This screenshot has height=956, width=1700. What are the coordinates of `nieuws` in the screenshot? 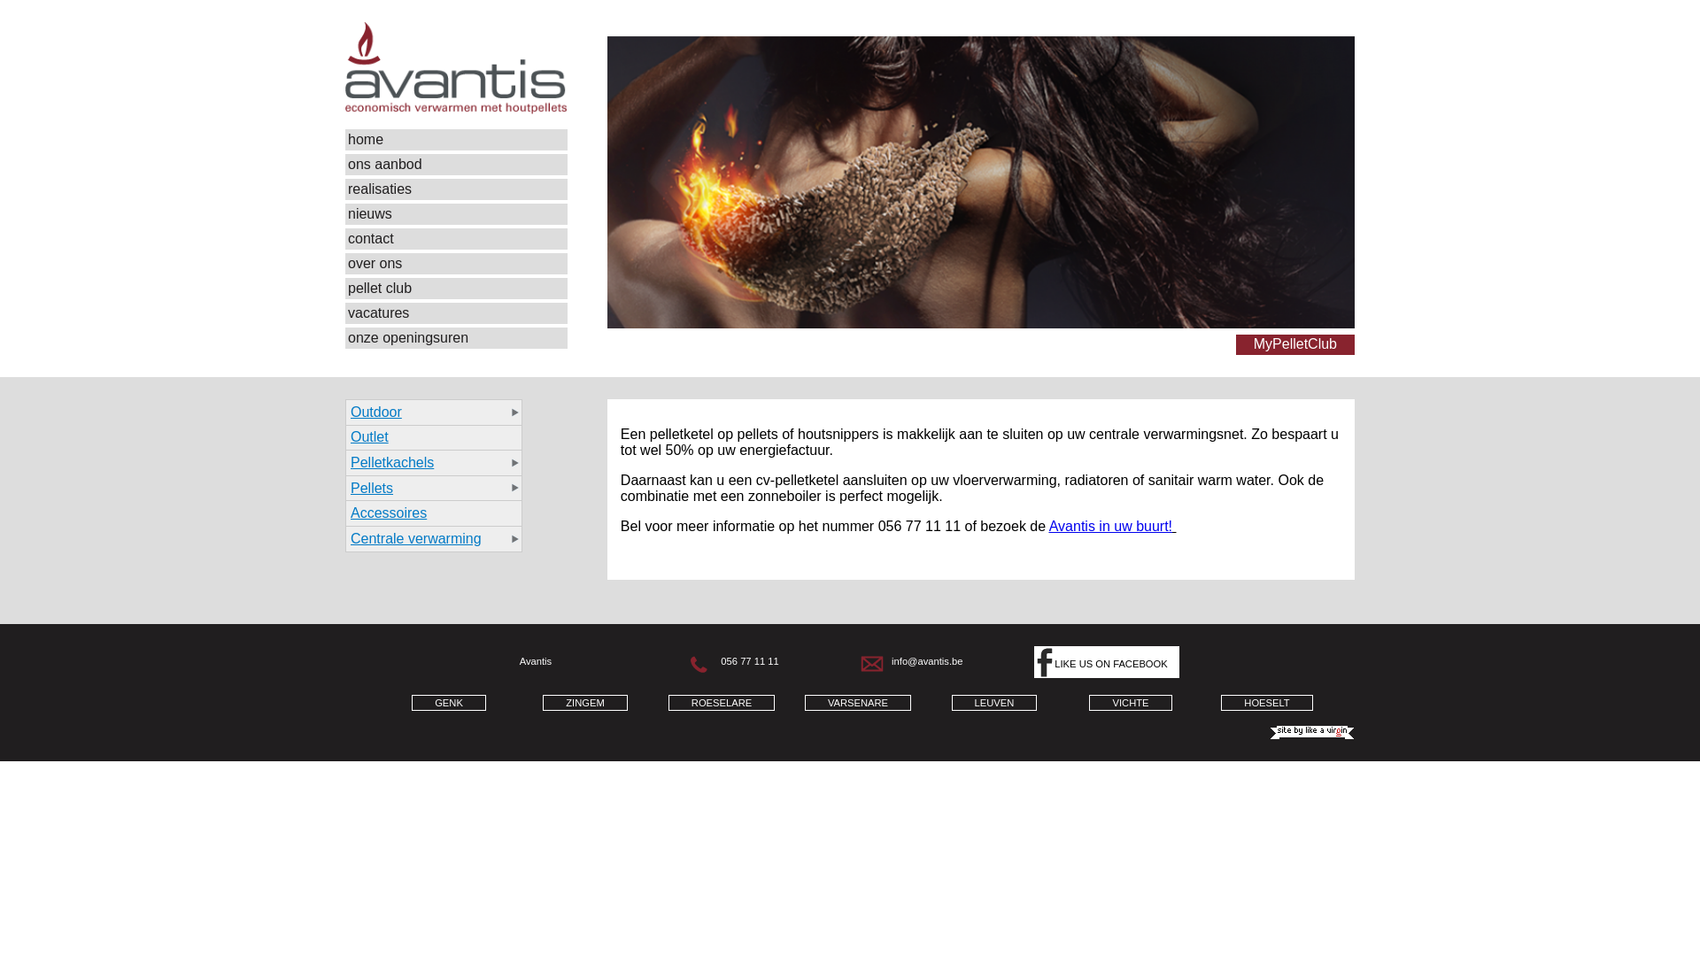 It's located at (457, 214).